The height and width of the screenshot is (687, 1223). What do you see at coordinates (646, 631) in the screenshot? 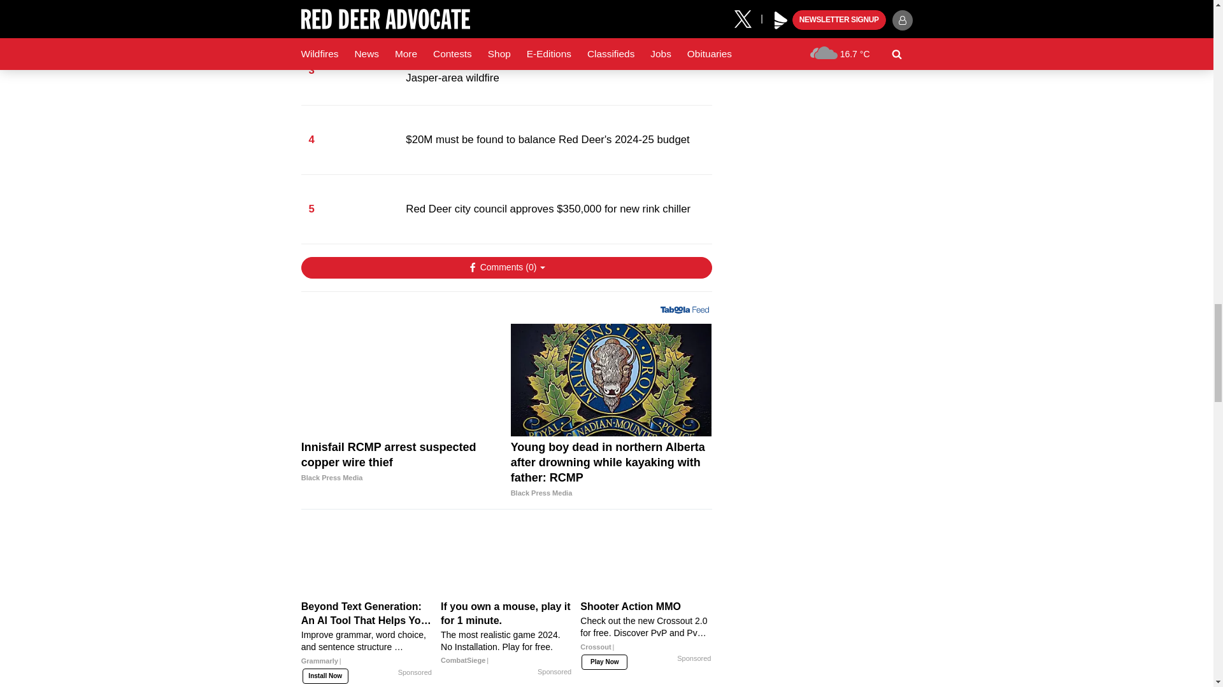
I see `Shooter Action MMO` at bounding box center [646, 631].